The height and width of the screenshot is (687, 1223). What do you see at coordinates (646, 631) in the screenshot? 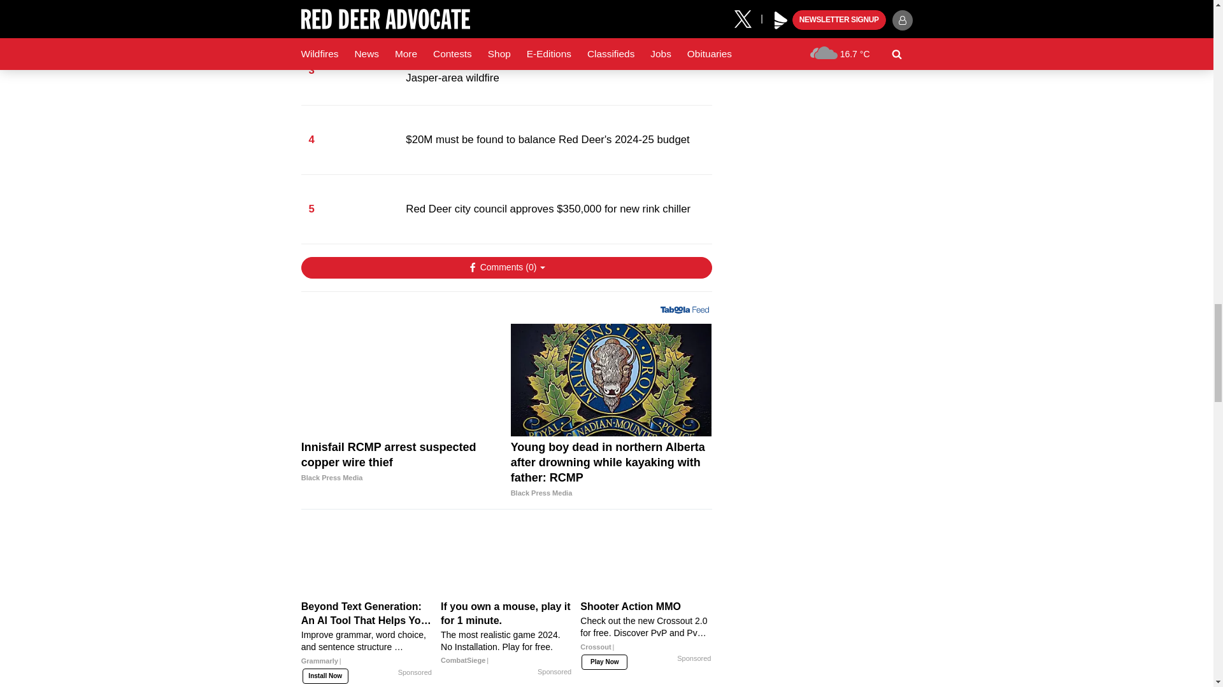
I see `Shooter Action MMO` at bounding box center [646, 631].